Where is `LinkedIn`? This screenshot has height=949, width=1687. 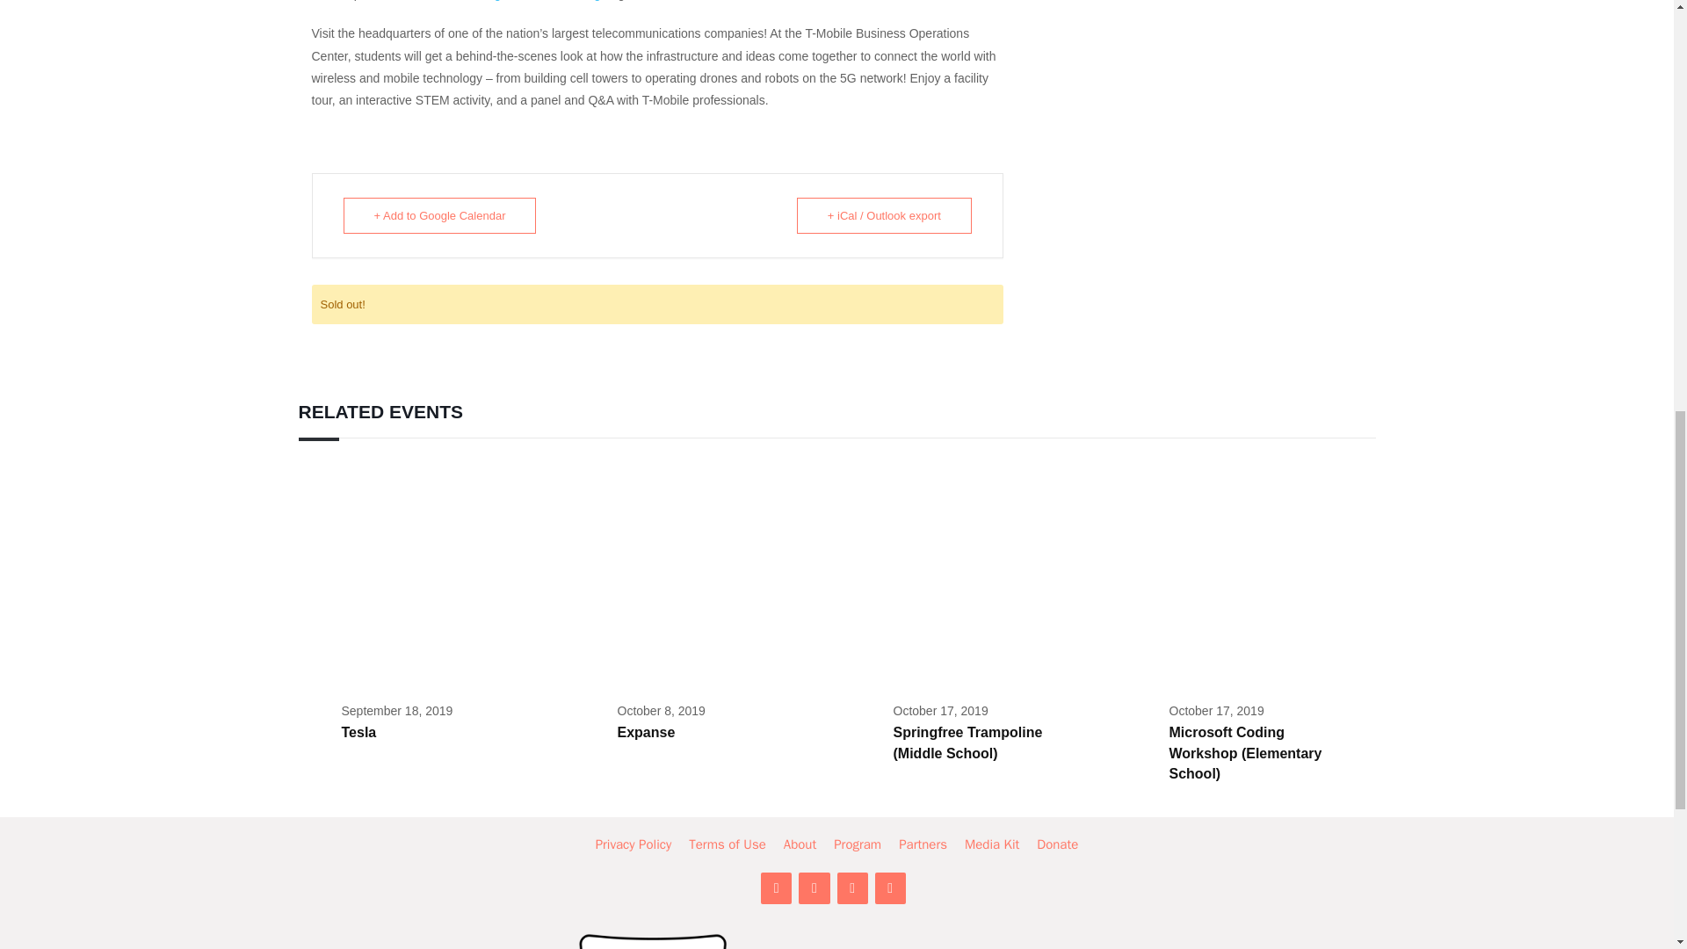
LinkedIn is located at coordinates (775, 887).